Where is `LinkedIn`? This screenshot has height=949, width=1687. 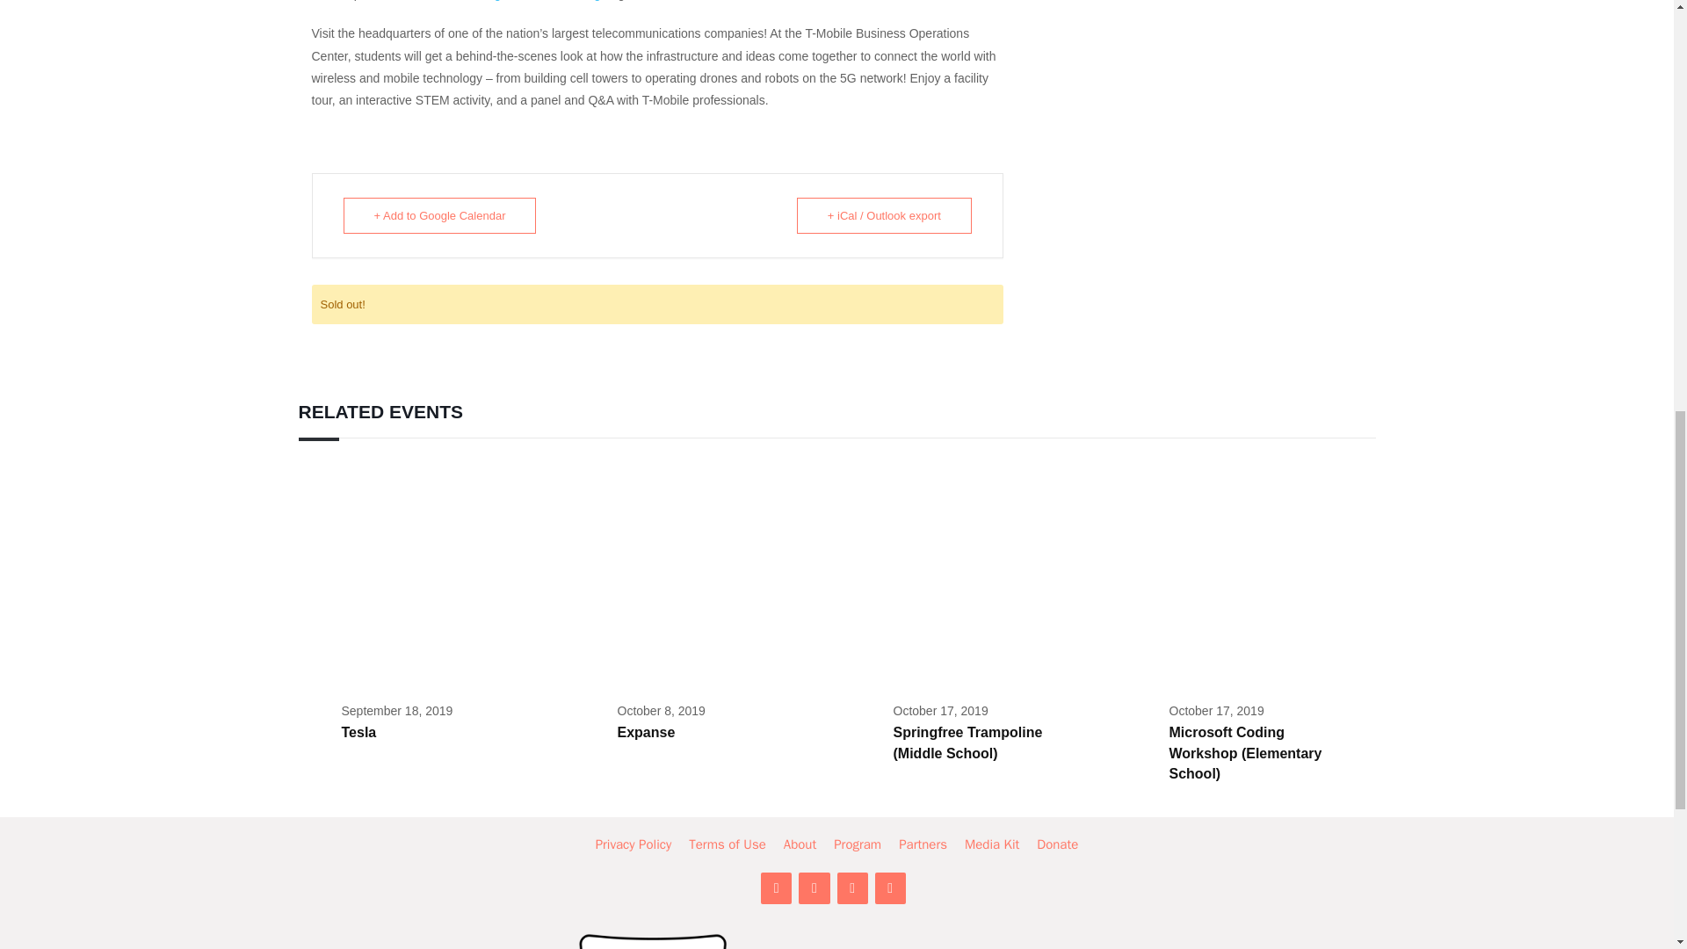
LinkedIn is located at coordinates (775, 887).